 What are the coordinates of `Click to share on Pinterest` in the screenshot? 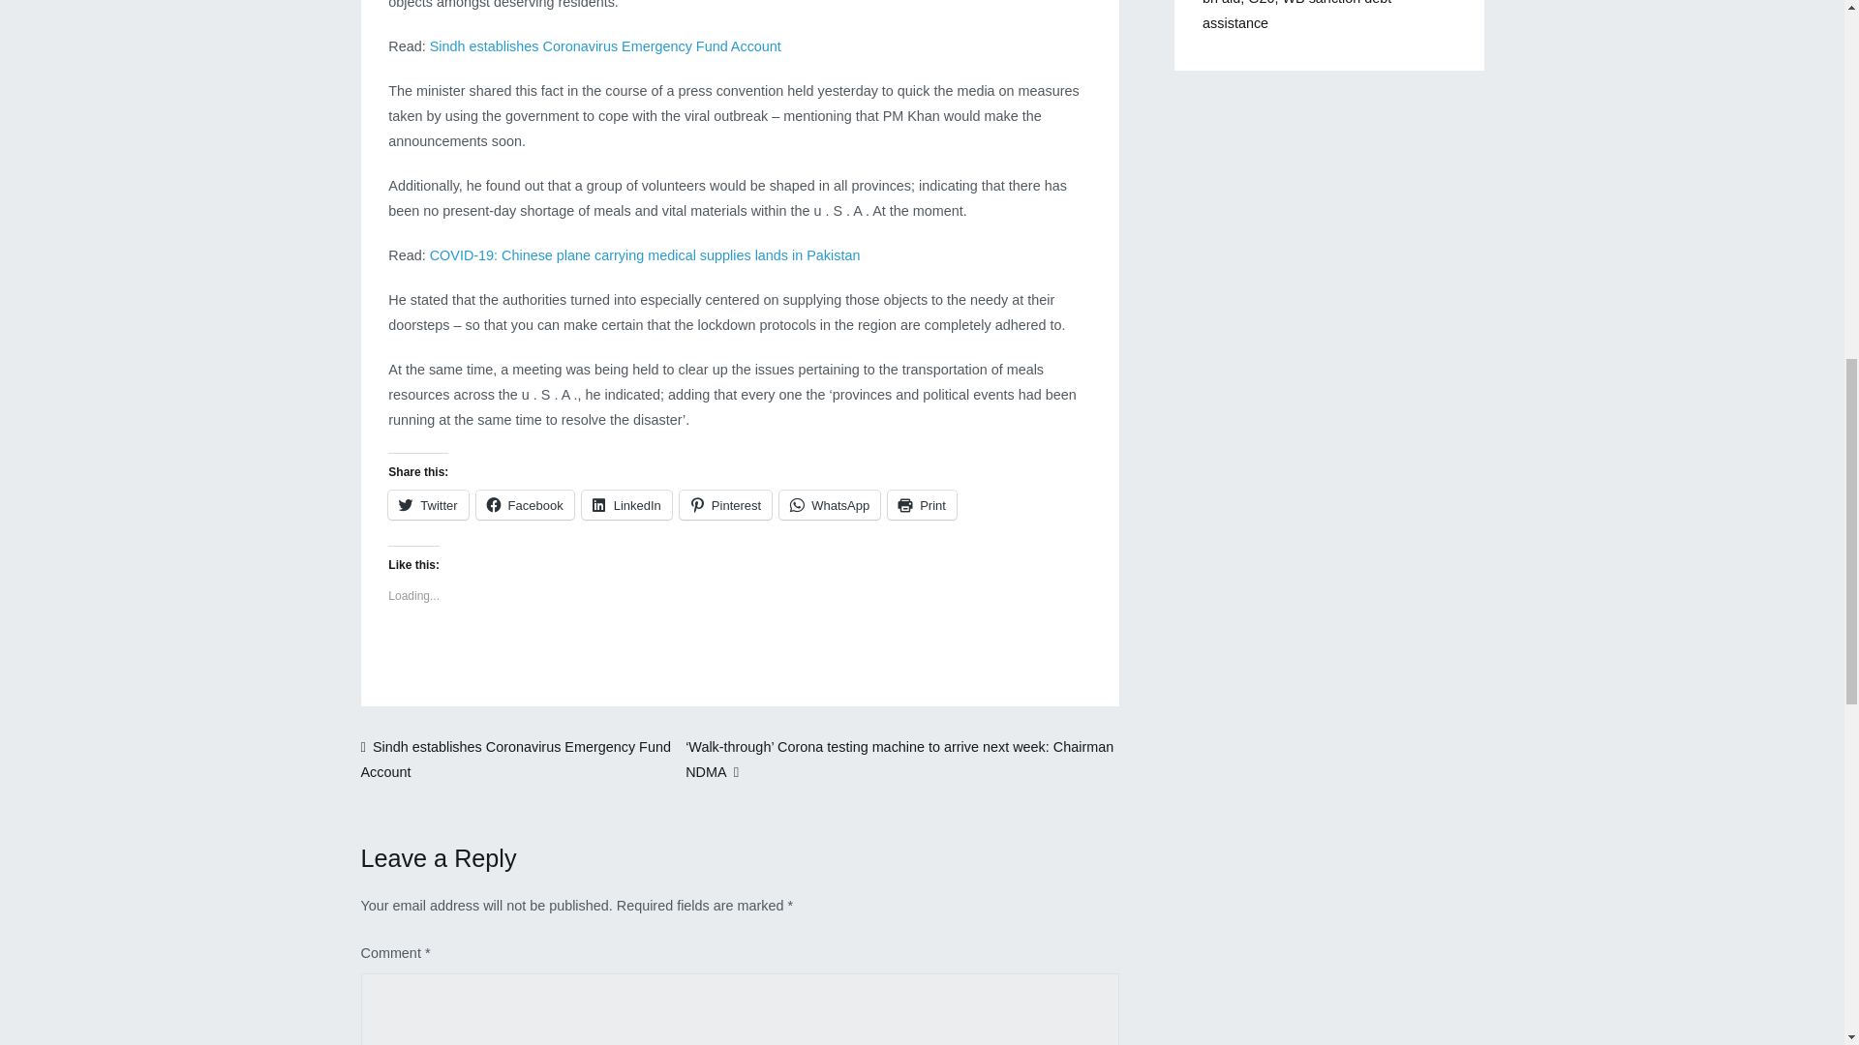 It's located at (725, 504).